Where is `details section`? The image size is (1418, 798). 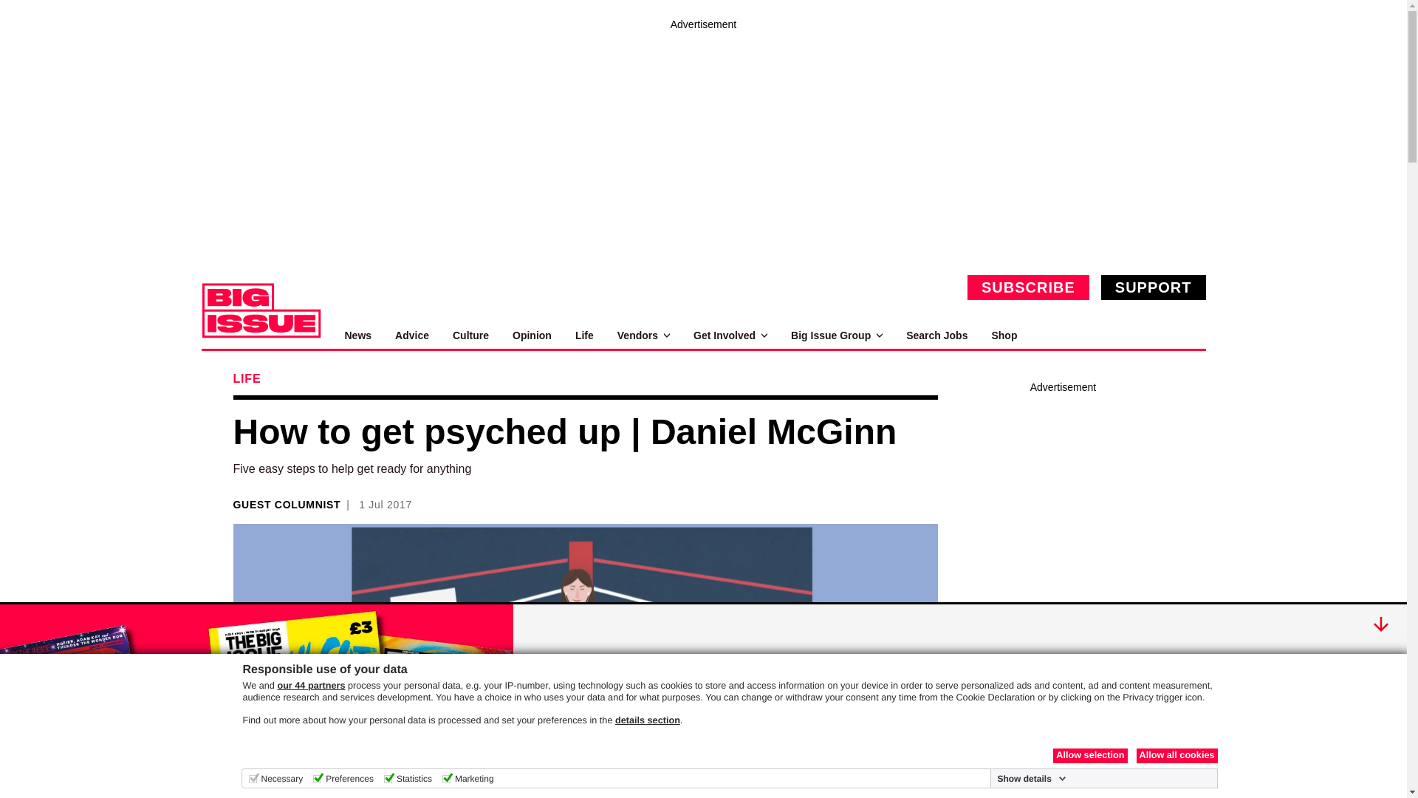 details section is located at coordinates (648, 720).